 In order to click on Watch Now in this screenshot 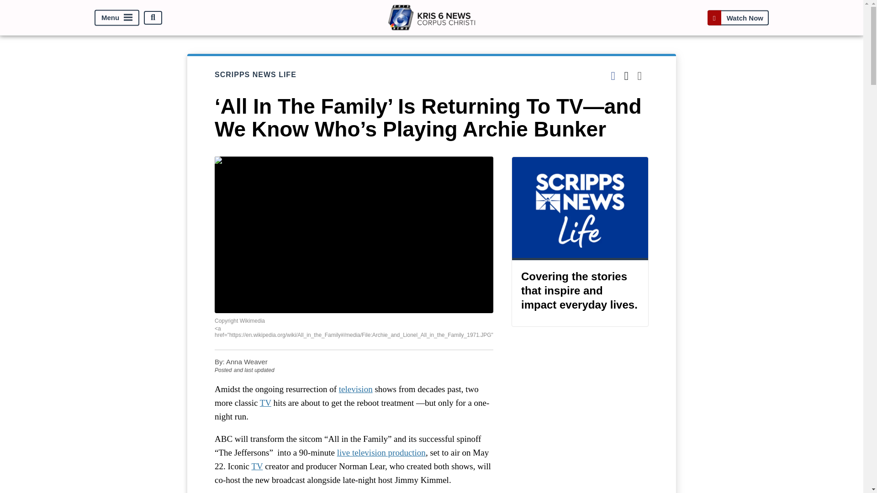, I will do `click(738, 17)`.